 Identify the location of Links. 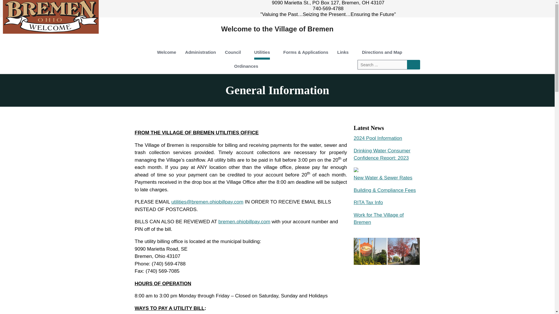
(345, 53).